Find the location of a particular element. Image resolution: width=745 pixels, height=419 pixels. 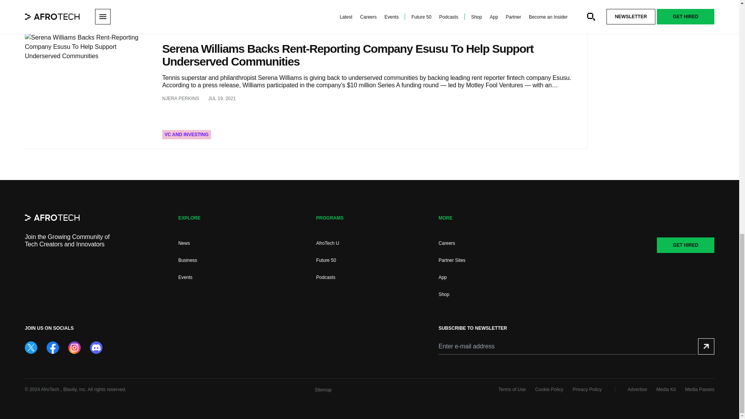

VC AND INVESTING is located at coordinates (206, 19).